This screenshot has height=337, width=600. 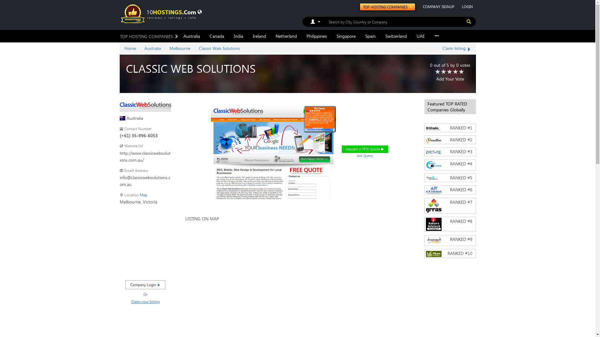 What do you see at coordinates (433, 206) in the screenshot?
I see `GRRAS in Top 10 Best Hosting Company.` at bounding box center [433, 206].